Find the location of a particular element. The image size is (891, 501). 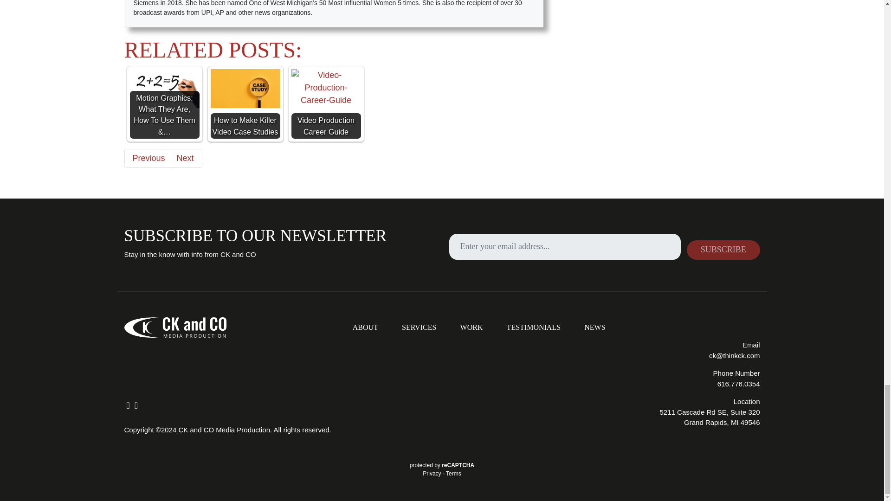

Previous is located at coordinates (148, 158).